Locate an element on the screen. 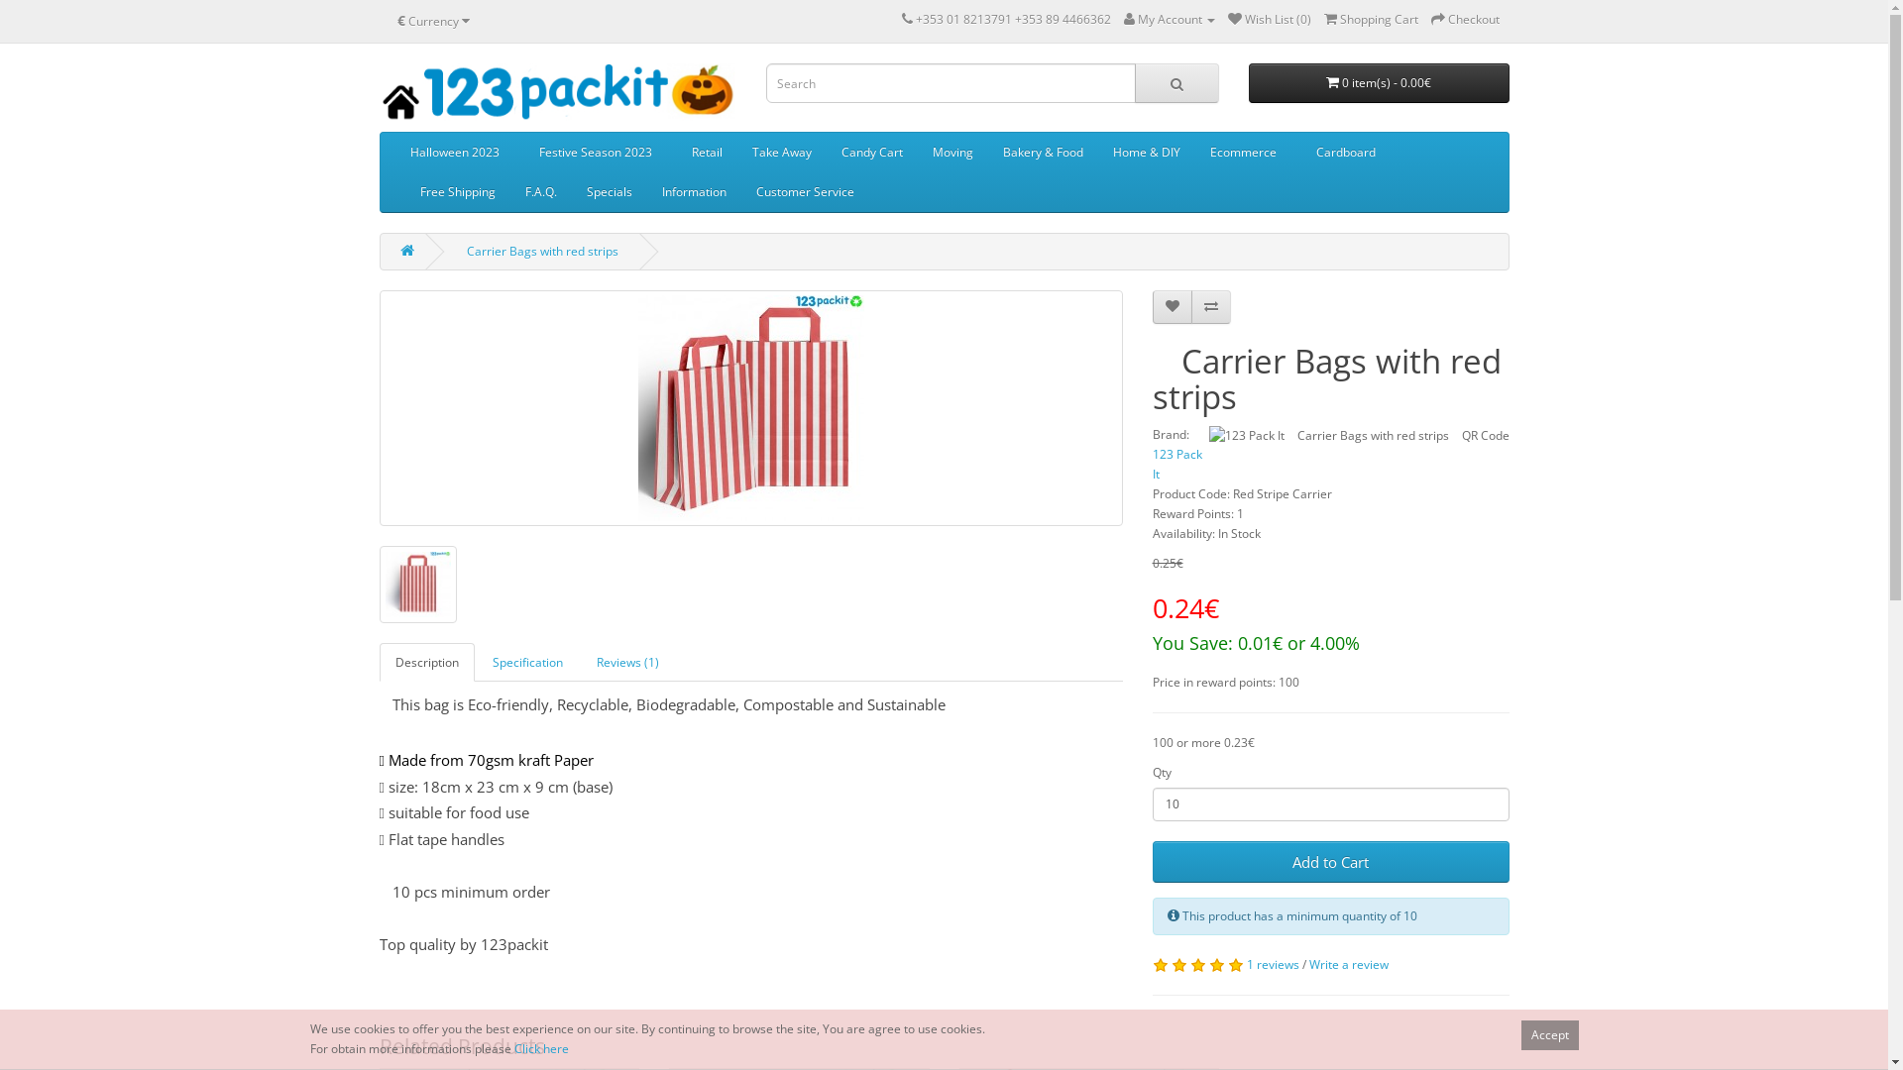 The height and width of the screenshot is (1070, 1903). Add to Cart is located at coordinates (1330, 862).